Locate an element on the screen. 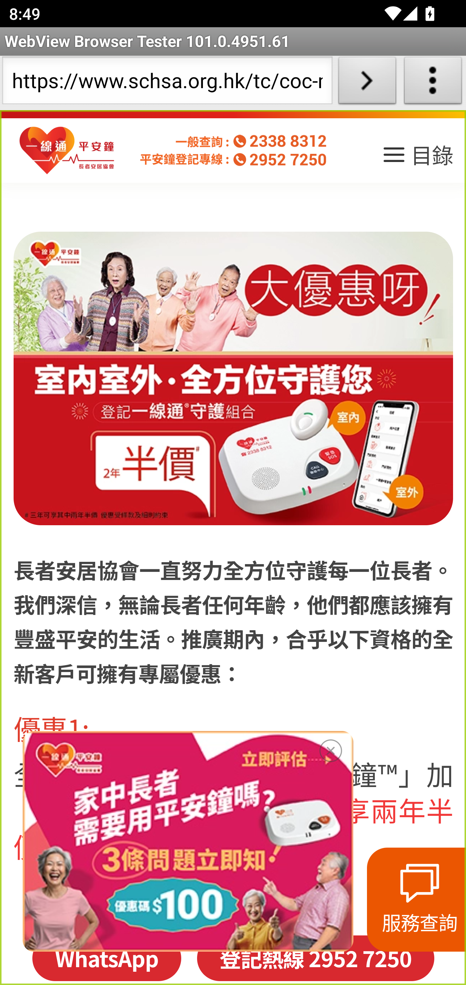 Image resolution: width=466 pixels, height=985 pixels. 服務查詢 is located at coordinates (416, 899).